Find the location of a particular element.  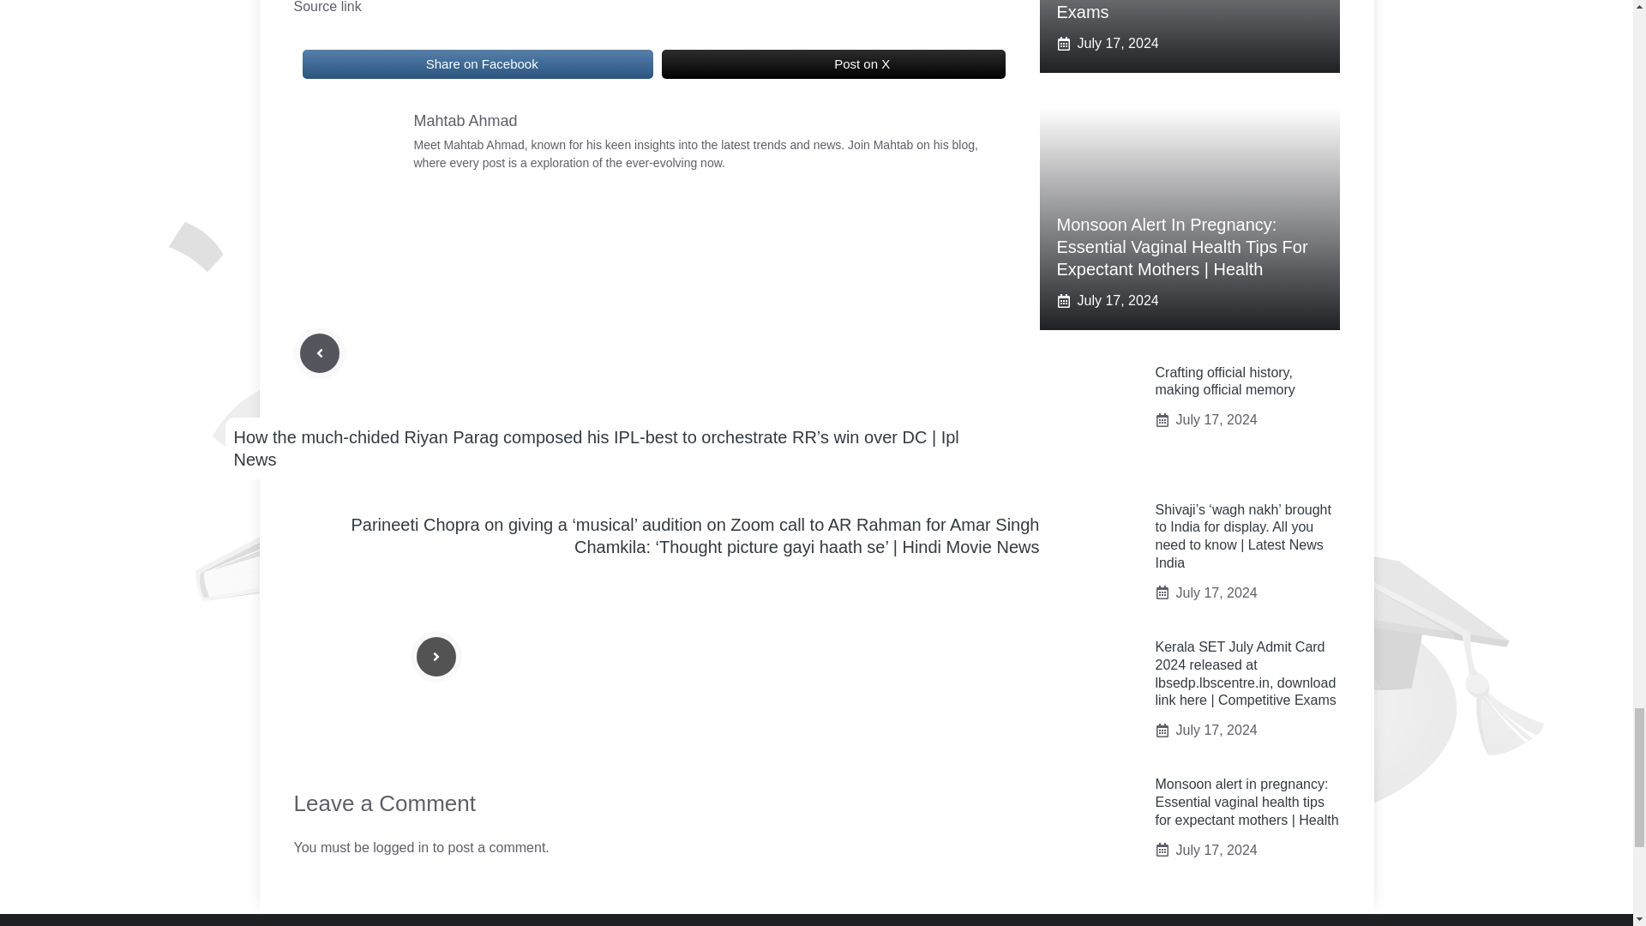

Post on X is located at coordinates (833, 63).